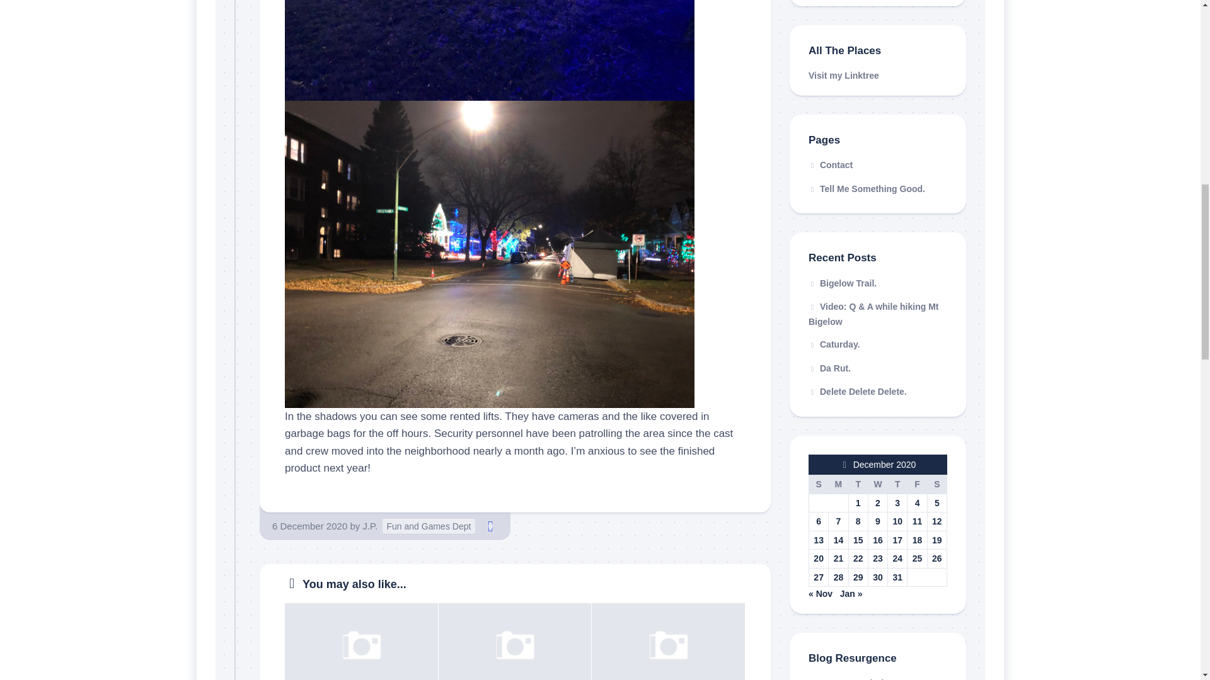 The height and width of the screenshot is (680, 1210). I want to click on Contact, so click(877, 165).